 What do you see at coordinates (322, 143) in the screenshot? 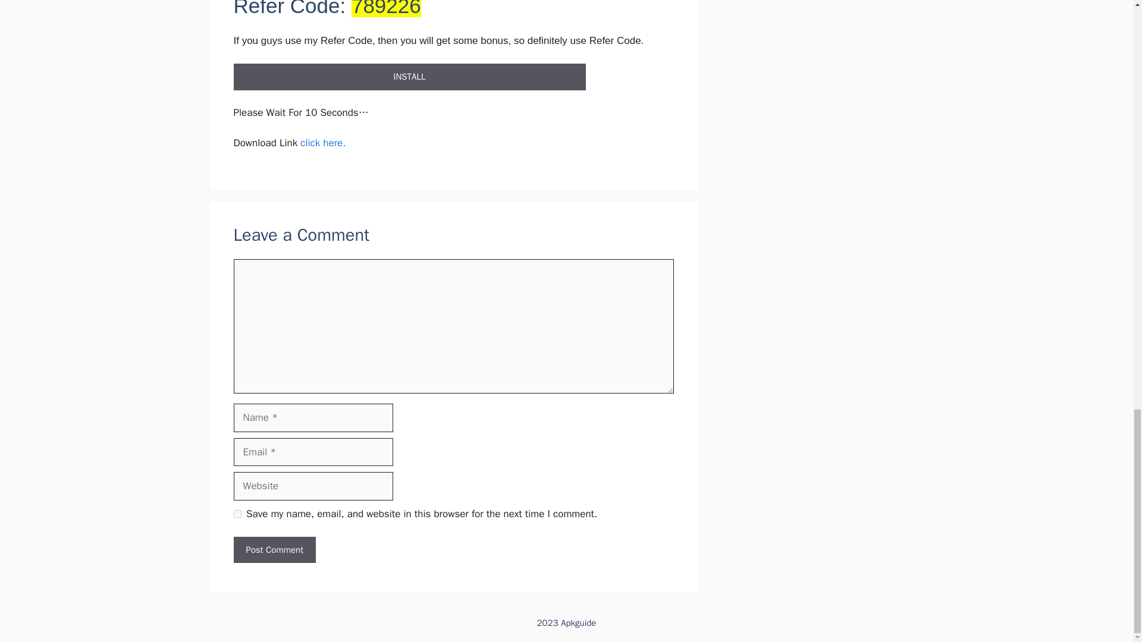
I see `click here.` at bounding box center [322, 143].